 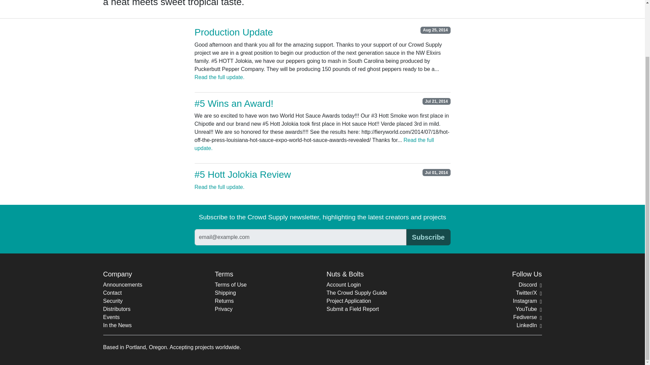 What do you see at coordinates (428, 237) in the screenshot?
I see `Subscribe` at bounding box center [428, 237].